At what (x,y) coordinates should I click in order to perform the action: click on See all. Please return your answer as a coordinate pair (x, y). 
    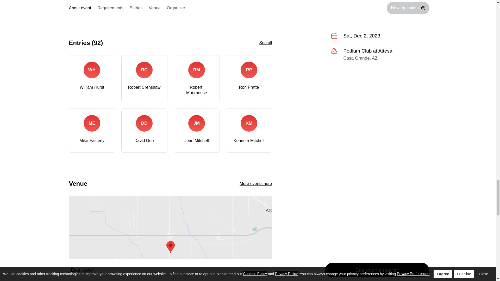
    Looking at the image, I should click on (266, 43).